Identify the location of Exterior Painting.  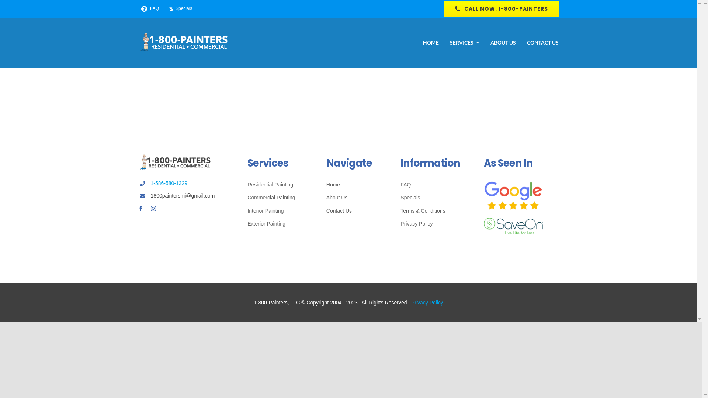
(278, 224).